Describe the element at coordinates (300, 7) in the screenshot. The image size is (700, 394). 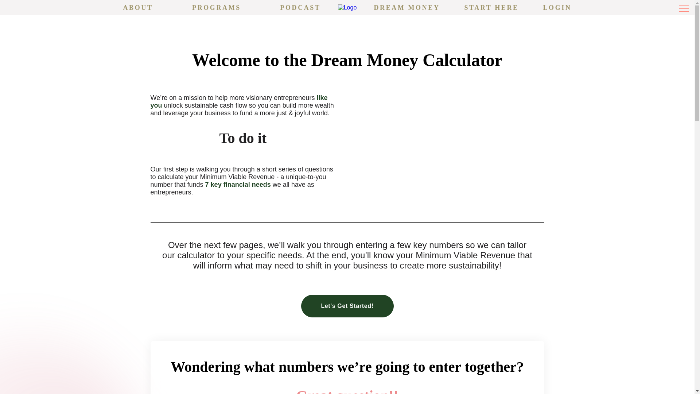
I see `PODCAST` at that location.